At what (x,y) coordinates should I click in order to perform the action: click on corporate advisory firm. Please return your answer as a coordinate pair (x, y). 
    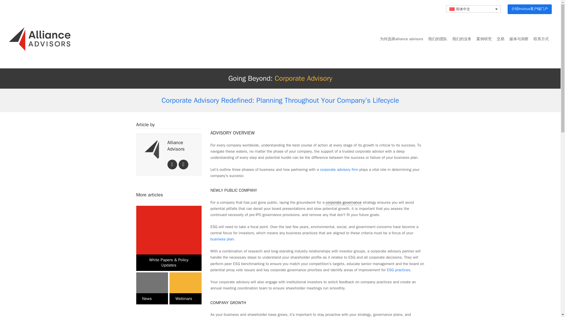
    Looking at the image, I should click on (339, 170).